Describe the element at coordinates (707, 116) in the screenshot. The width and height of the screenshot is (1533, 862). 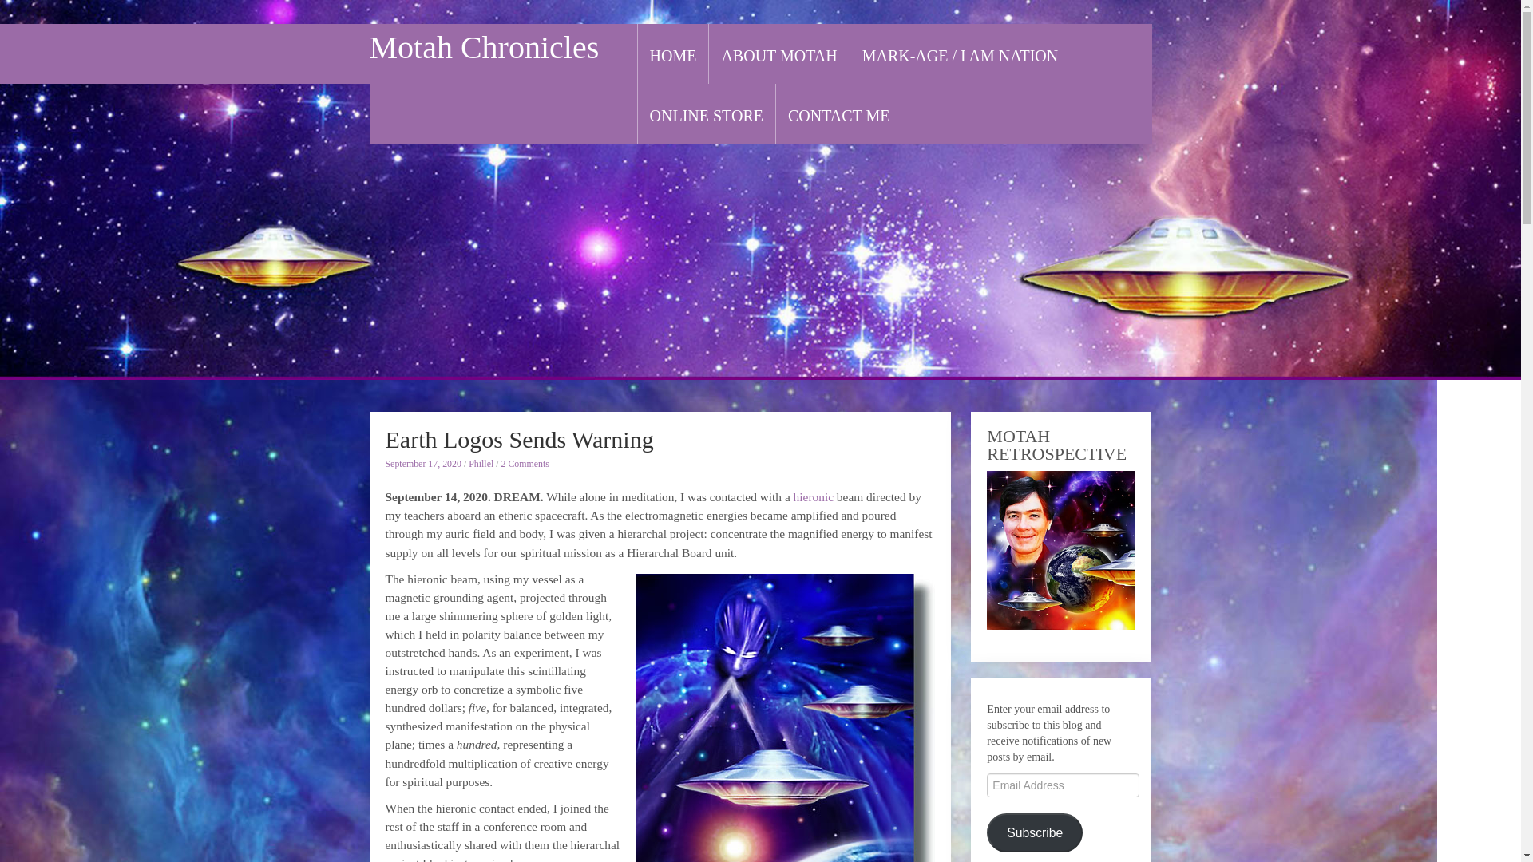
I see `ONLINE STORE` at that location.